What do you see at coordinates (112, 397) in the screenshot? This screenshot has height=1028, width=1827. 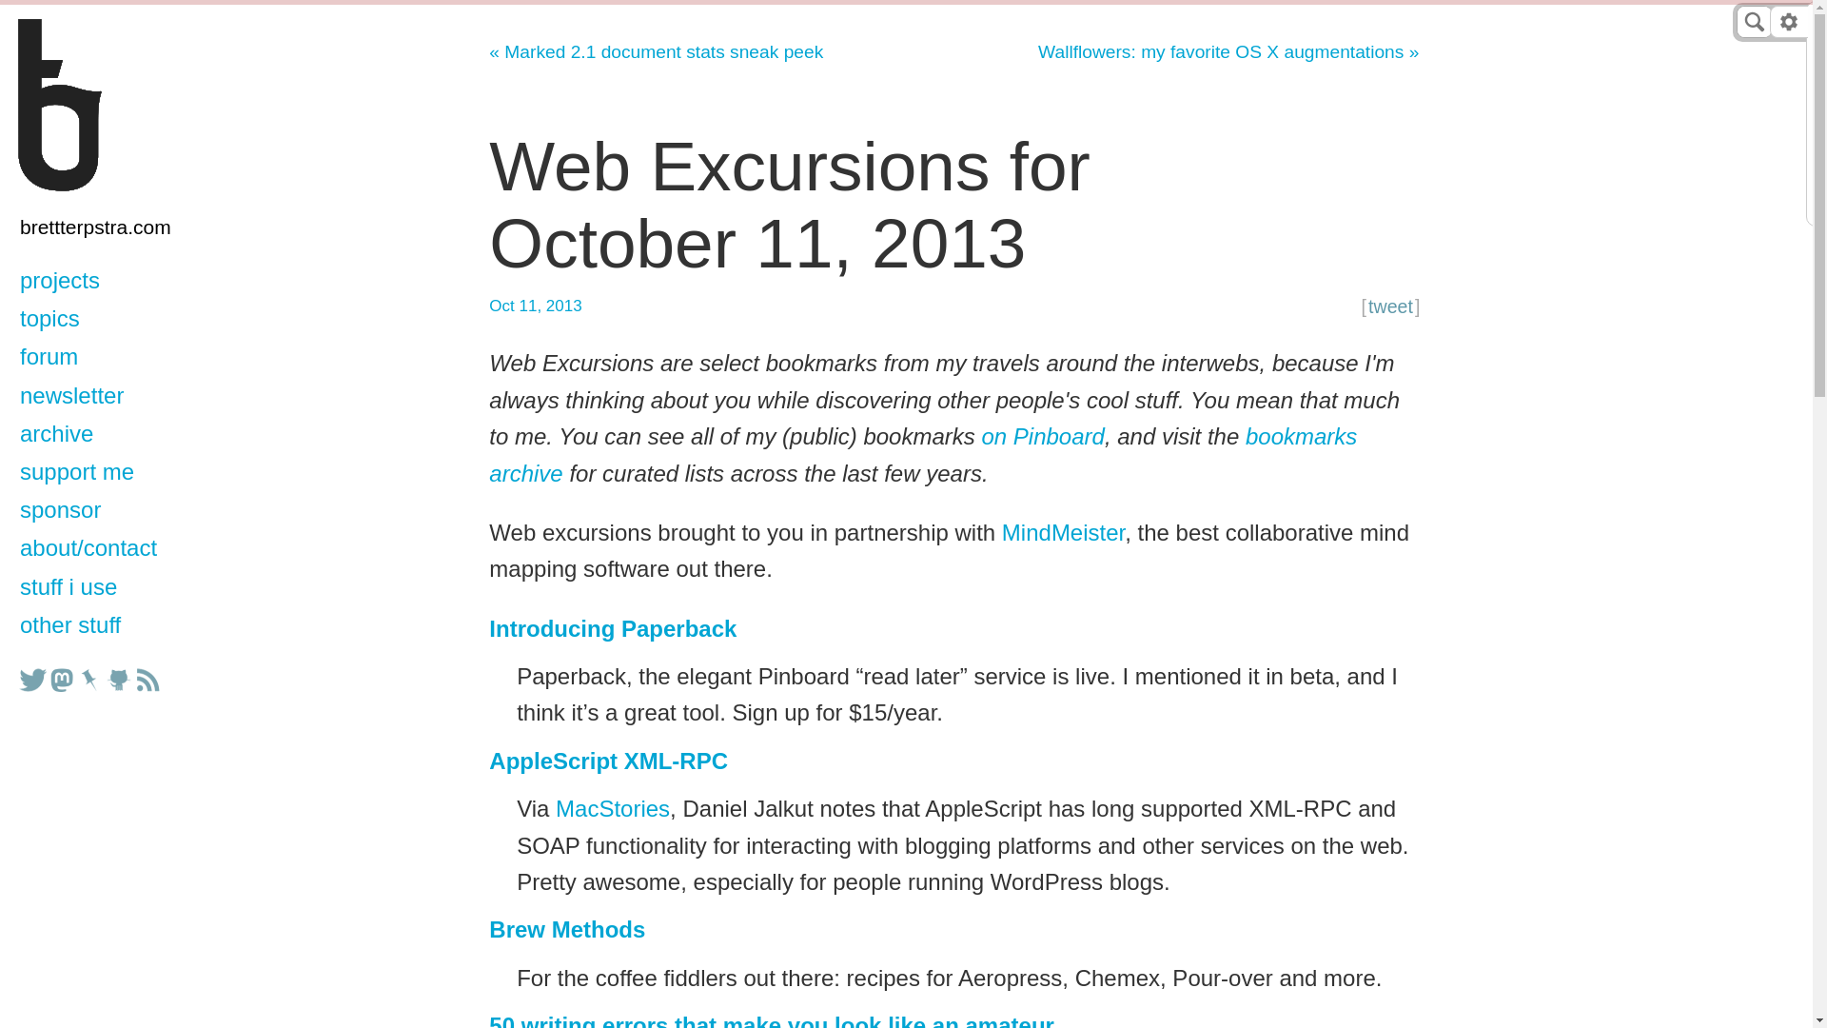 I see `newsletter` at bounding box center [112, 397].